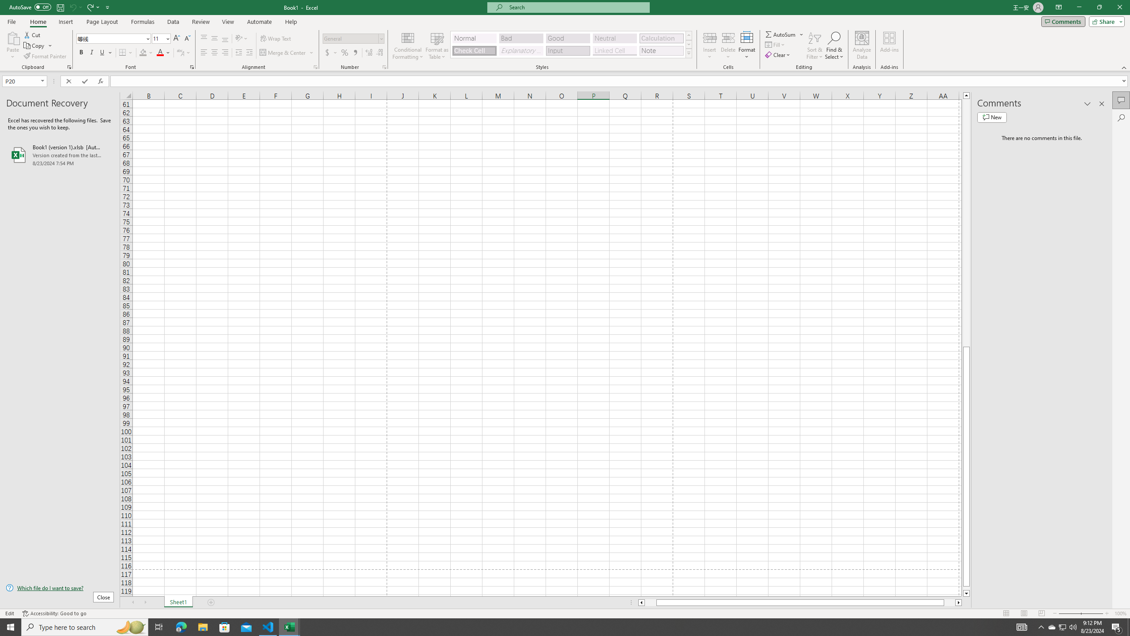  I want to click on Input, so click(568, 50).